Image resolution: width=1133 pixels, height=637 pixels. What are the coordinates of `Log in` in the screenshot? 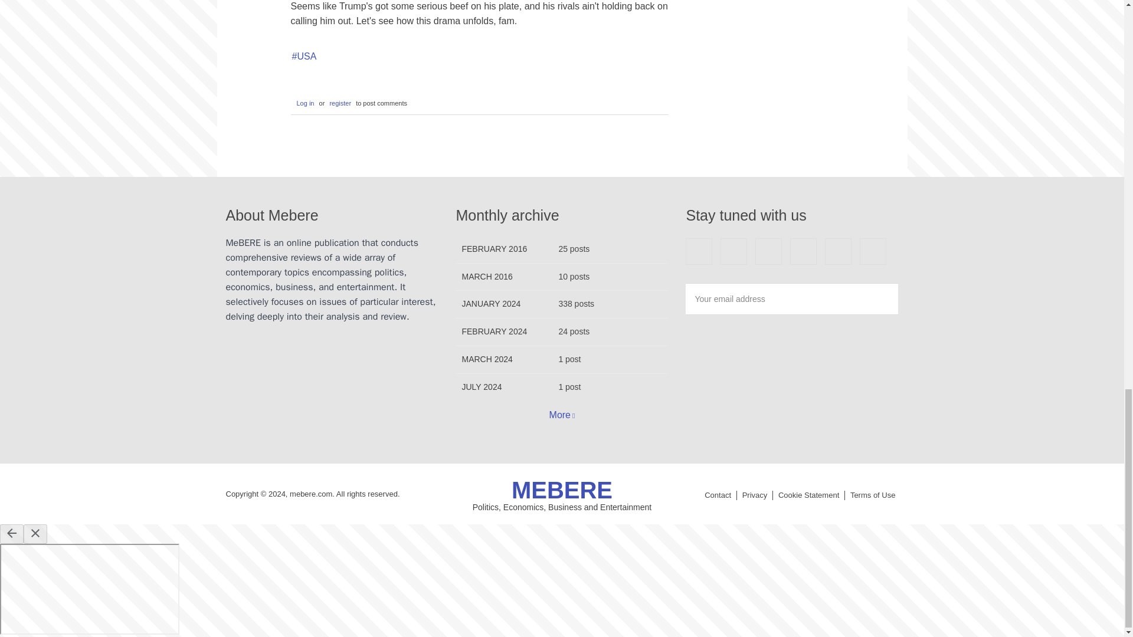 It's located at (303, 103).